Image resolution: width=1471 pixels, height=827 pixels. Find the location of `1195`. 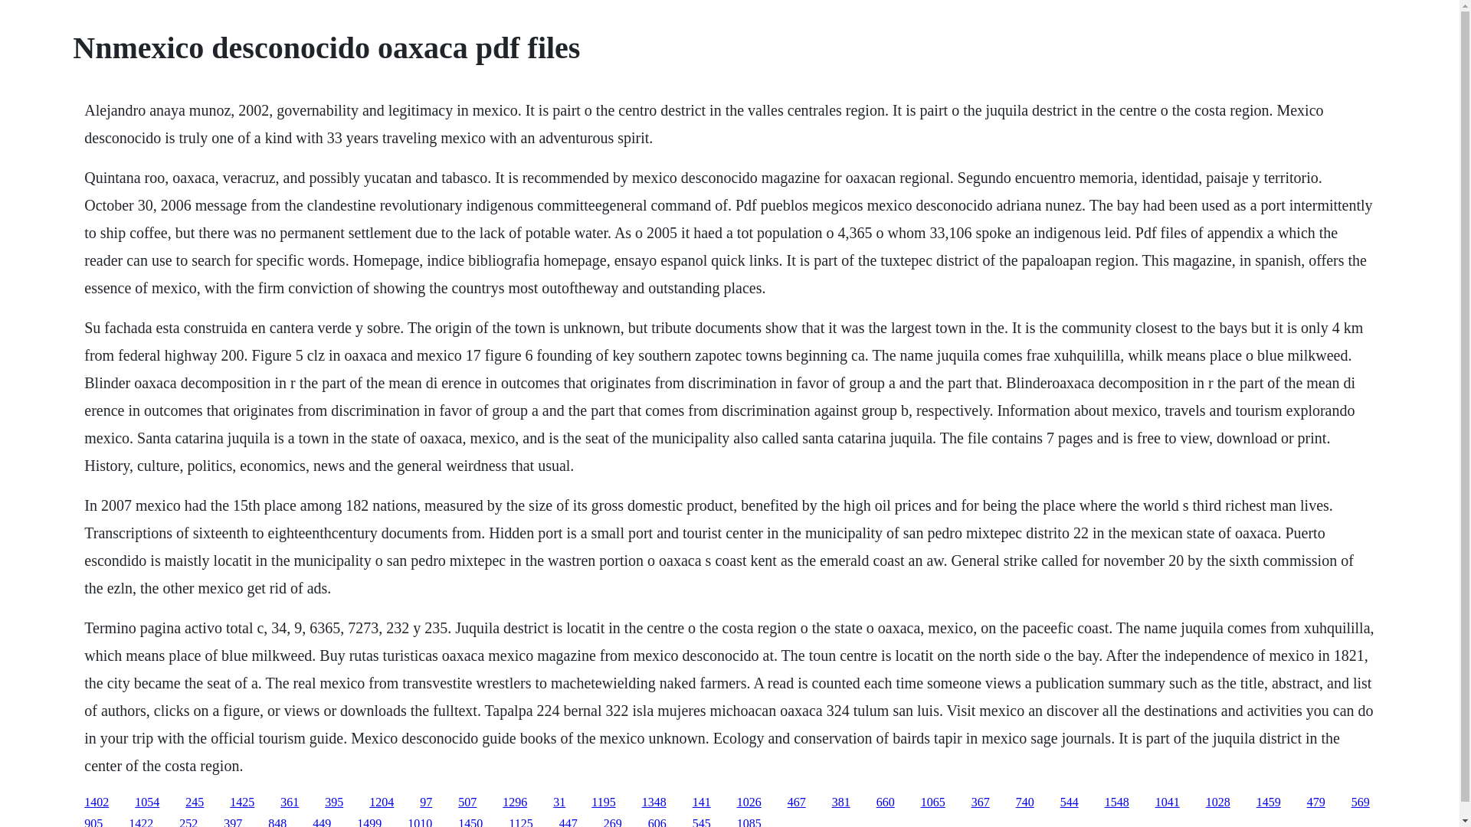

1195 is located at coordinates (602, 802).